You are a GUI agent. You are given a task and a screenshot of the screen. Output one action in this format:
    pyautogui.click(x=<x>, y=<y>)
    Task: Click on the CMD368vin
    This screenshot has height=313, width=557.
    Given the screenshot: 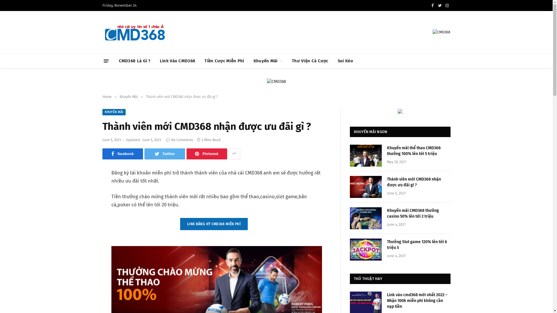 What is the action you would take?
    pyautogui.click(x=135, y=32)
    